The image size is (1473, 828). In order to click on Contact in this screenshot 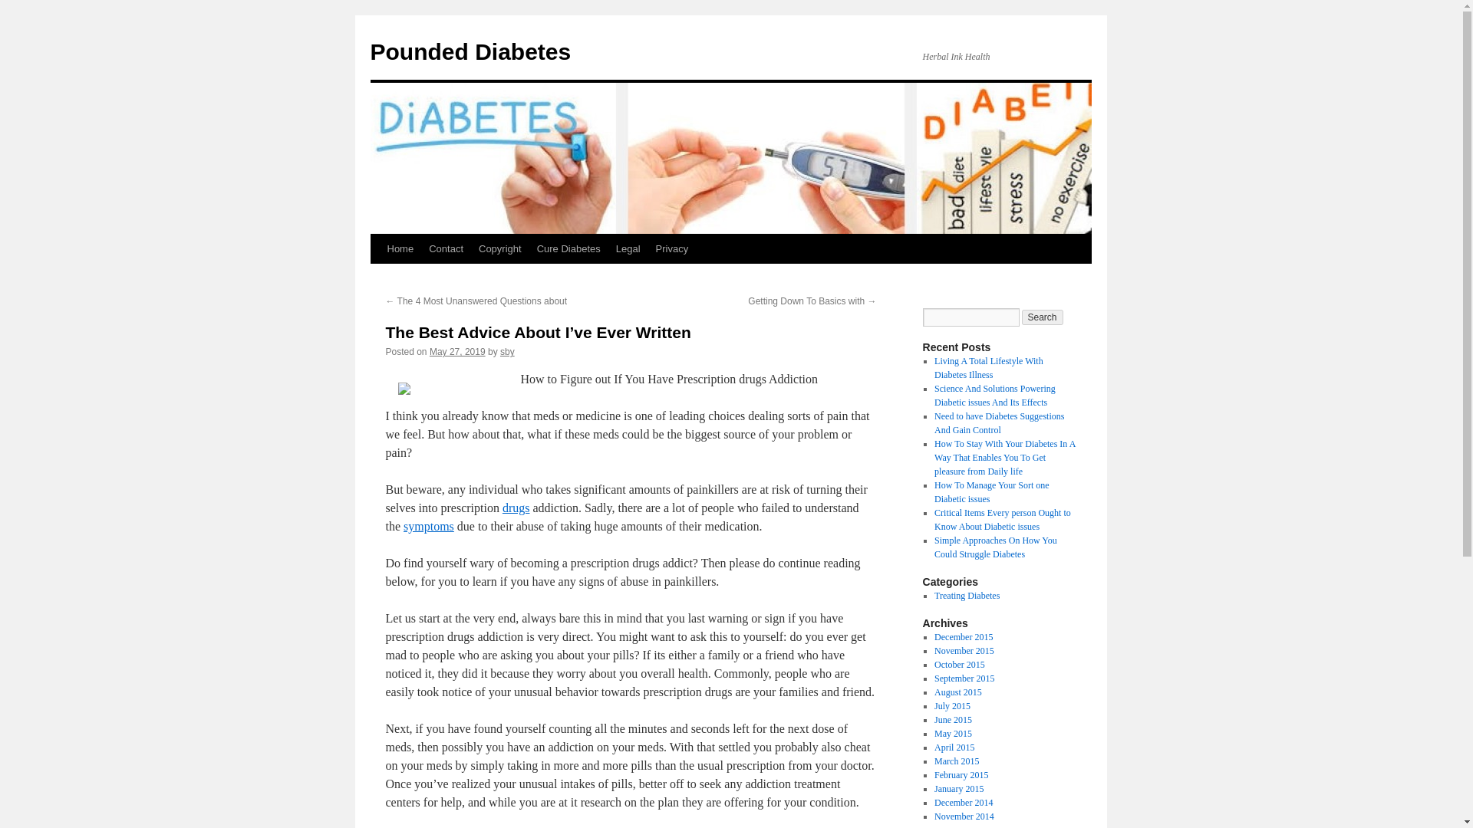, I will do `click(447, 248)`.